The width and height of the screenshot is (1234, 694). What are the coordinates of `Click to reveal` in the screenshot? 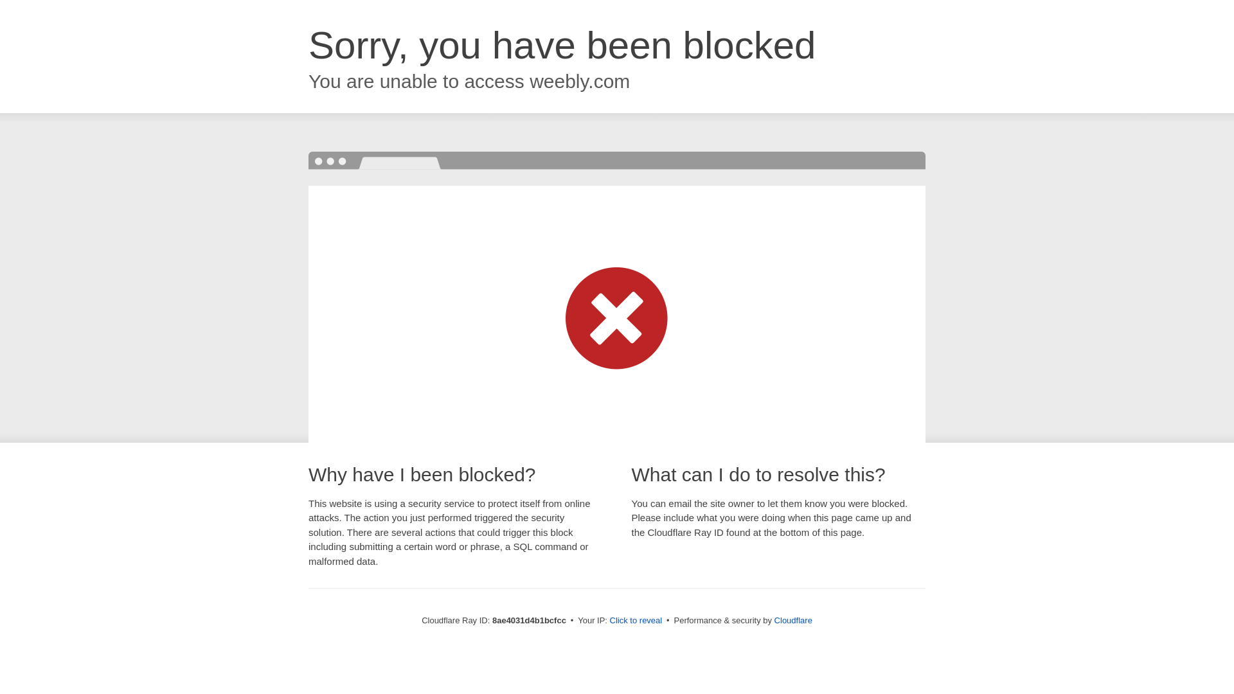 It's located at (636, 621).